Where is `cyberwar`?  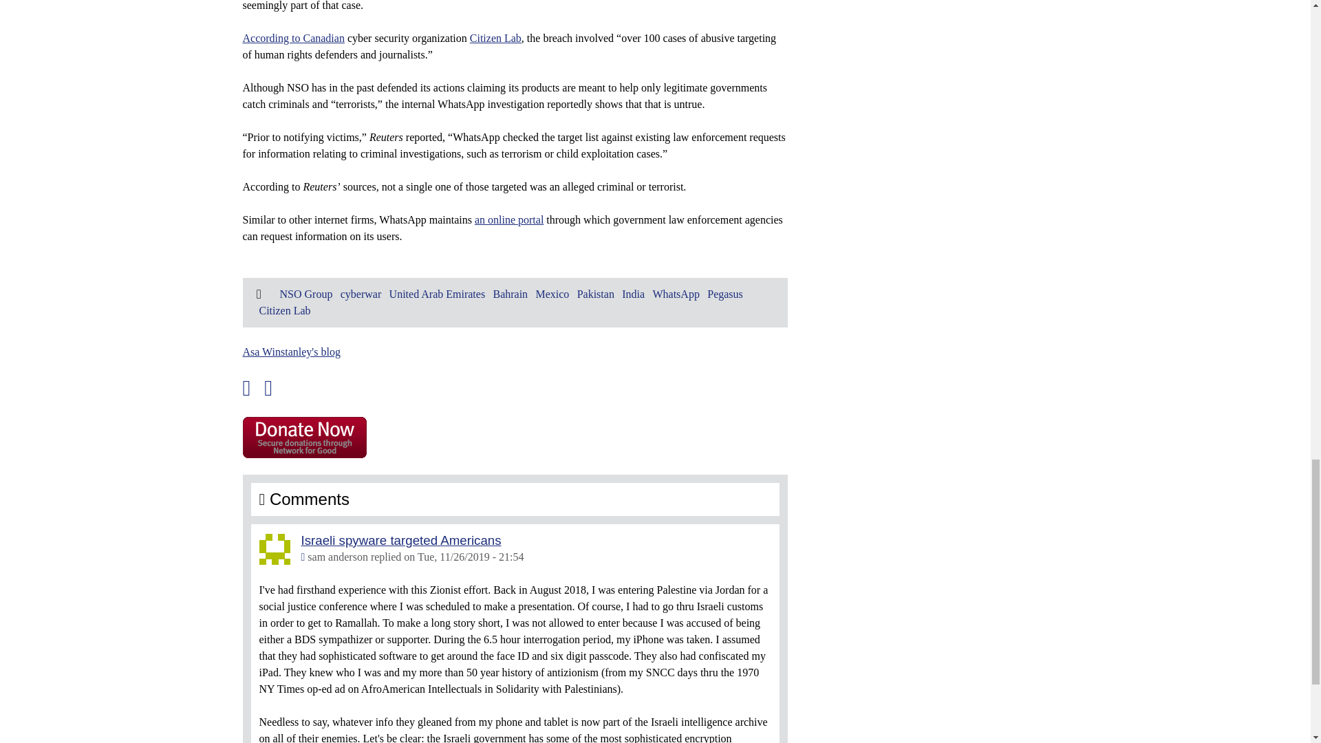
cyberwar is located at coordinates (361, 294).